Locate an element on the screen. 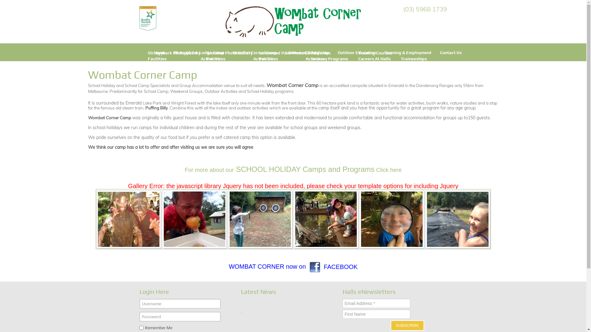  Contact Us is located at coordinates (451, 52).